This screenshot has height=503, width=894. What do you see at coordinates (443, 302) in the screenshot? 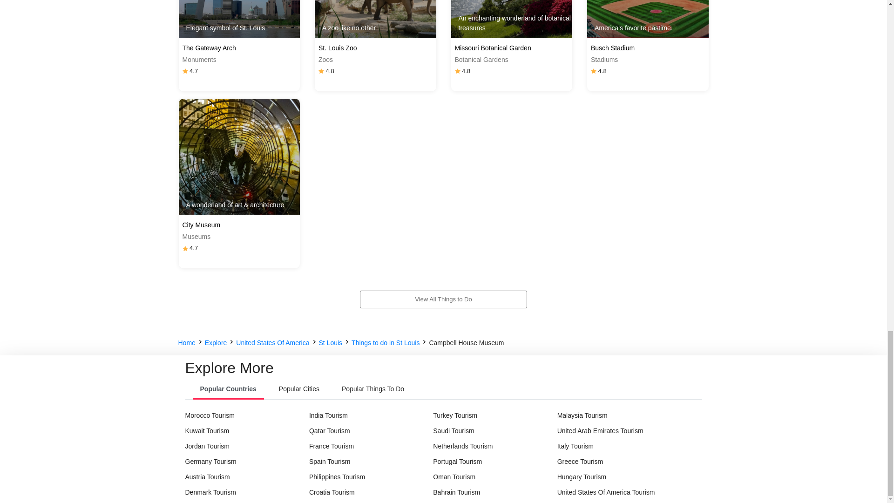
I see `View All Things to Do` at bounding box center [443, 302].